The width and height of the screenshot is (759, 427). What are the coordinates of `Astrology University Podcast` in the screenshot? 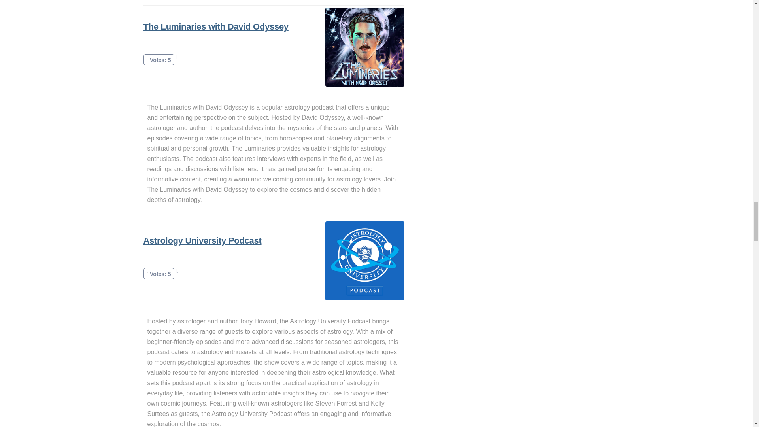 It's located at (202, 240).